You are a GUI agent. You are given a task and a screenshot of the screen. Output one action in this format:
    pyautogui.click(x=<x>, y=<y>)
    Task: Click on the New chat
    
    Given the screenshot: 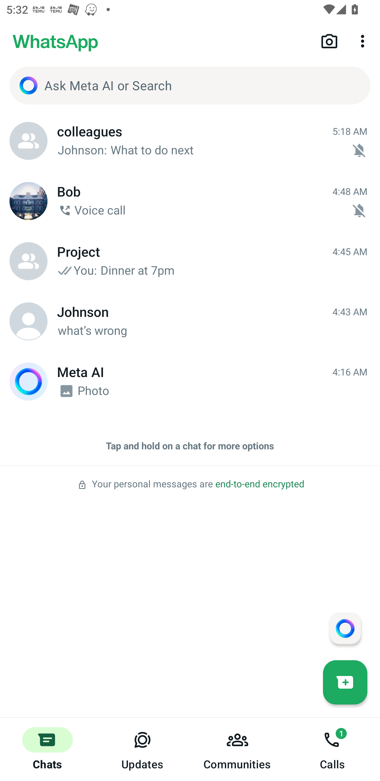 What is the action you would take?
    pyautogui.click(x=345, y=682)
    